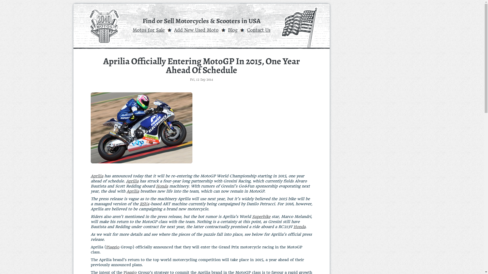 Image resolution: width=488 pixels, height=274 pixels. Describe the element at coordinates (259, 30) in the screenshot. I see `Contact Us` at that location.